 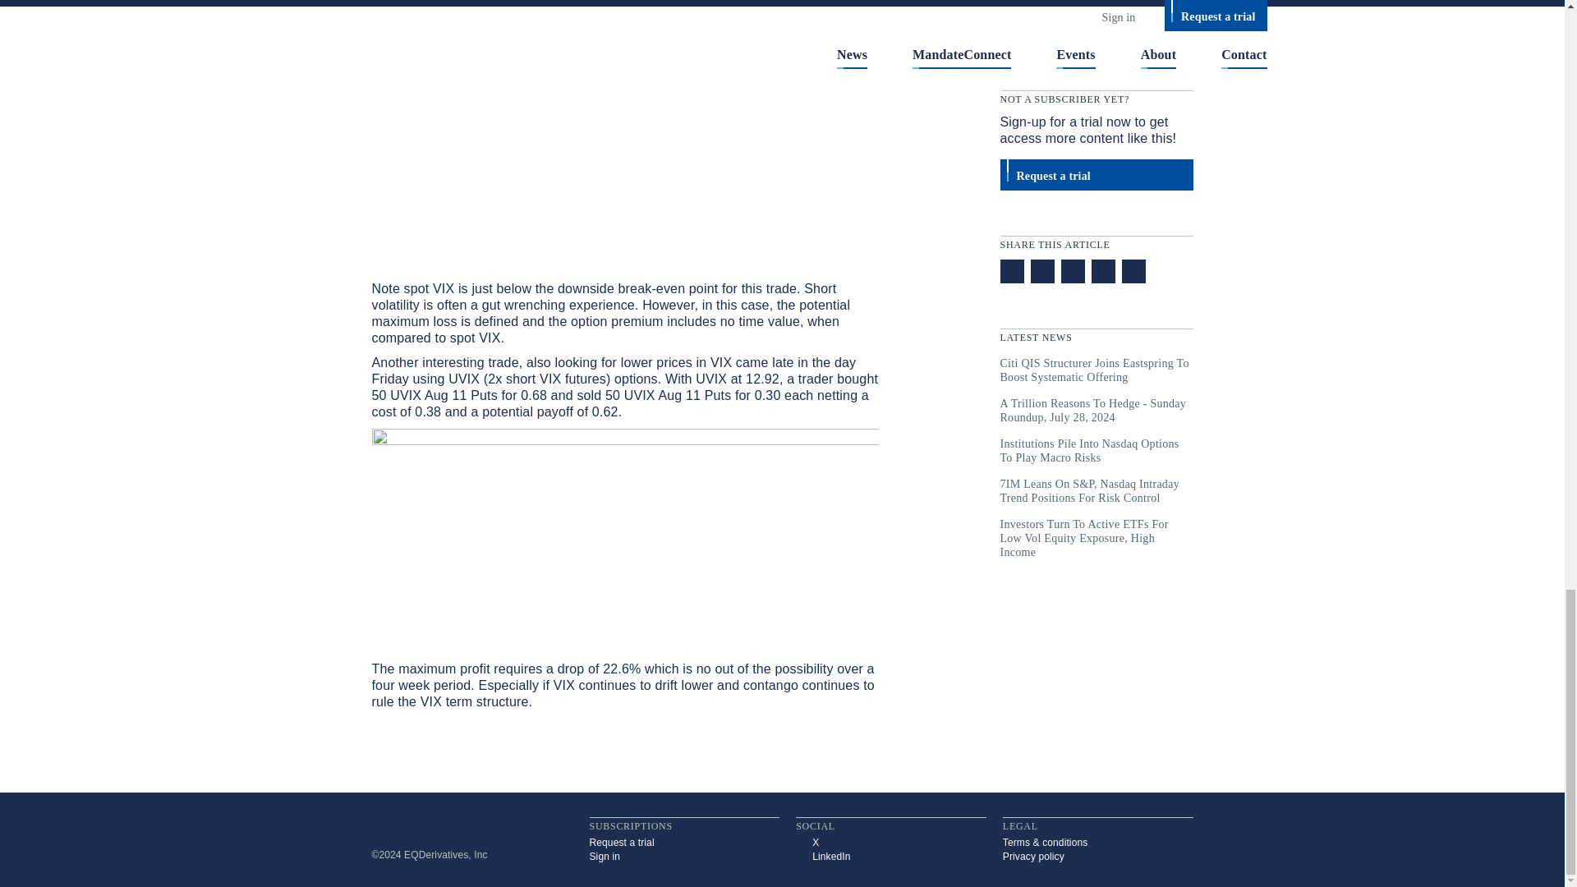 I want to click on X, so click(x=891, y=843).